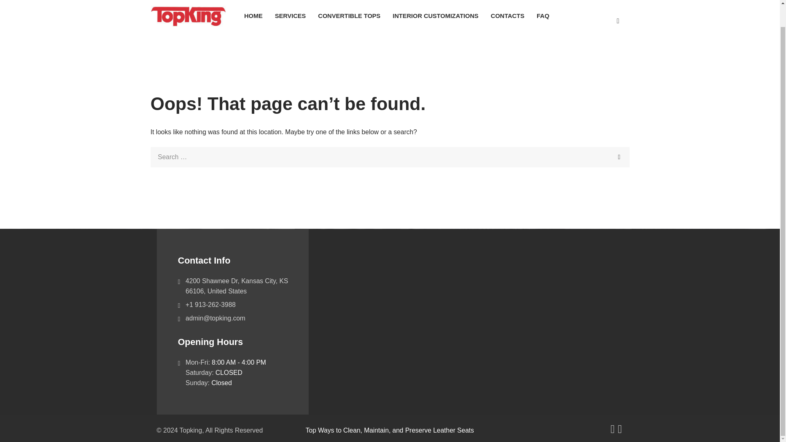 The height and width of the screenshot is (442, 786). Describe the element at coordinates (543, 16) in the screenshot. I see `FAQ` at that location.